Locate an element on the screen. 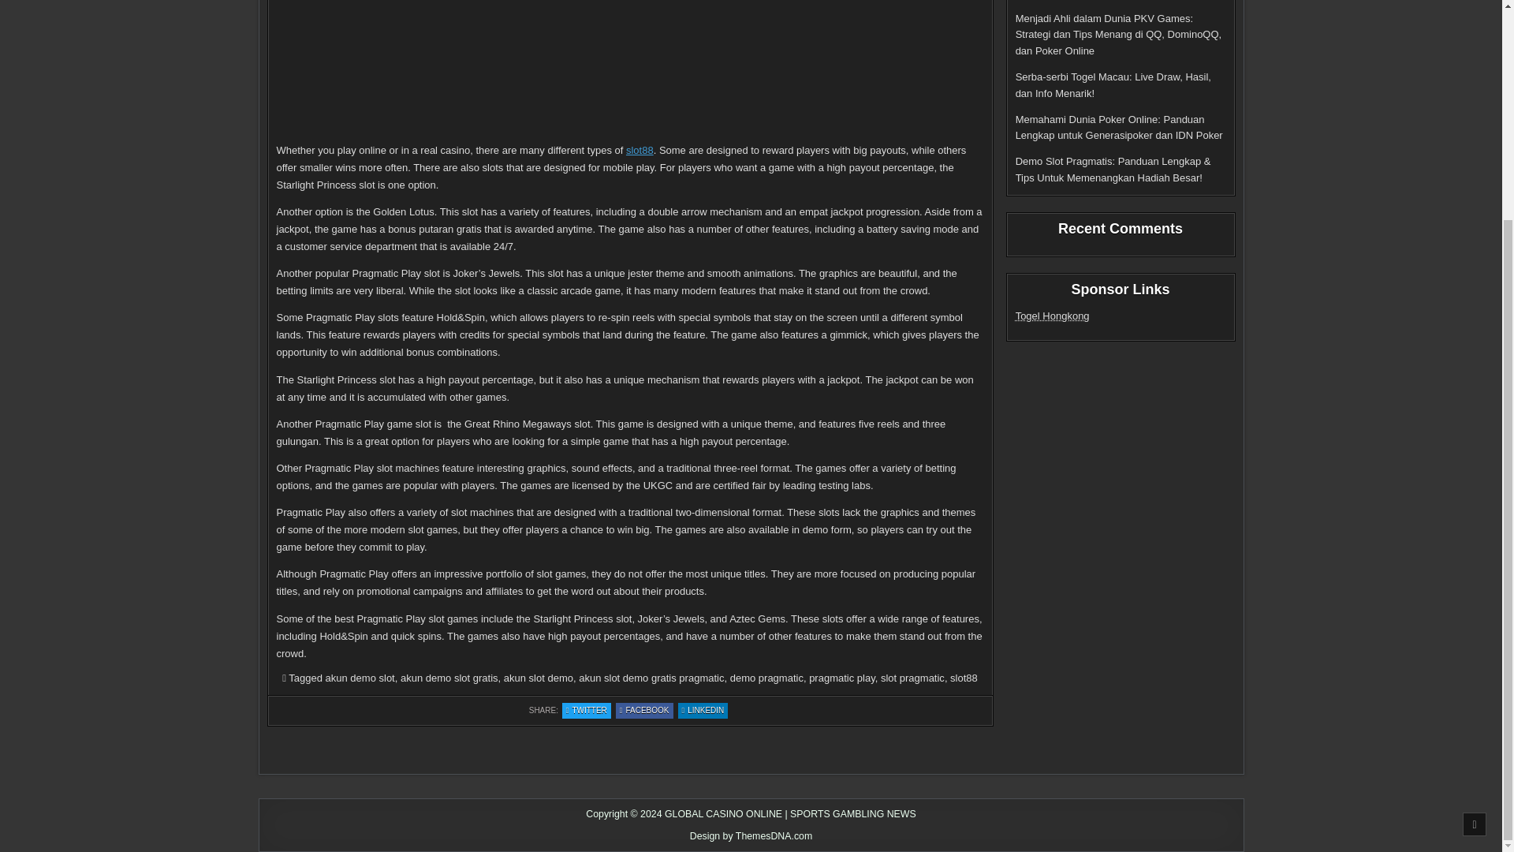  SCROLL TO TOP is located at coordinates (964, 678).